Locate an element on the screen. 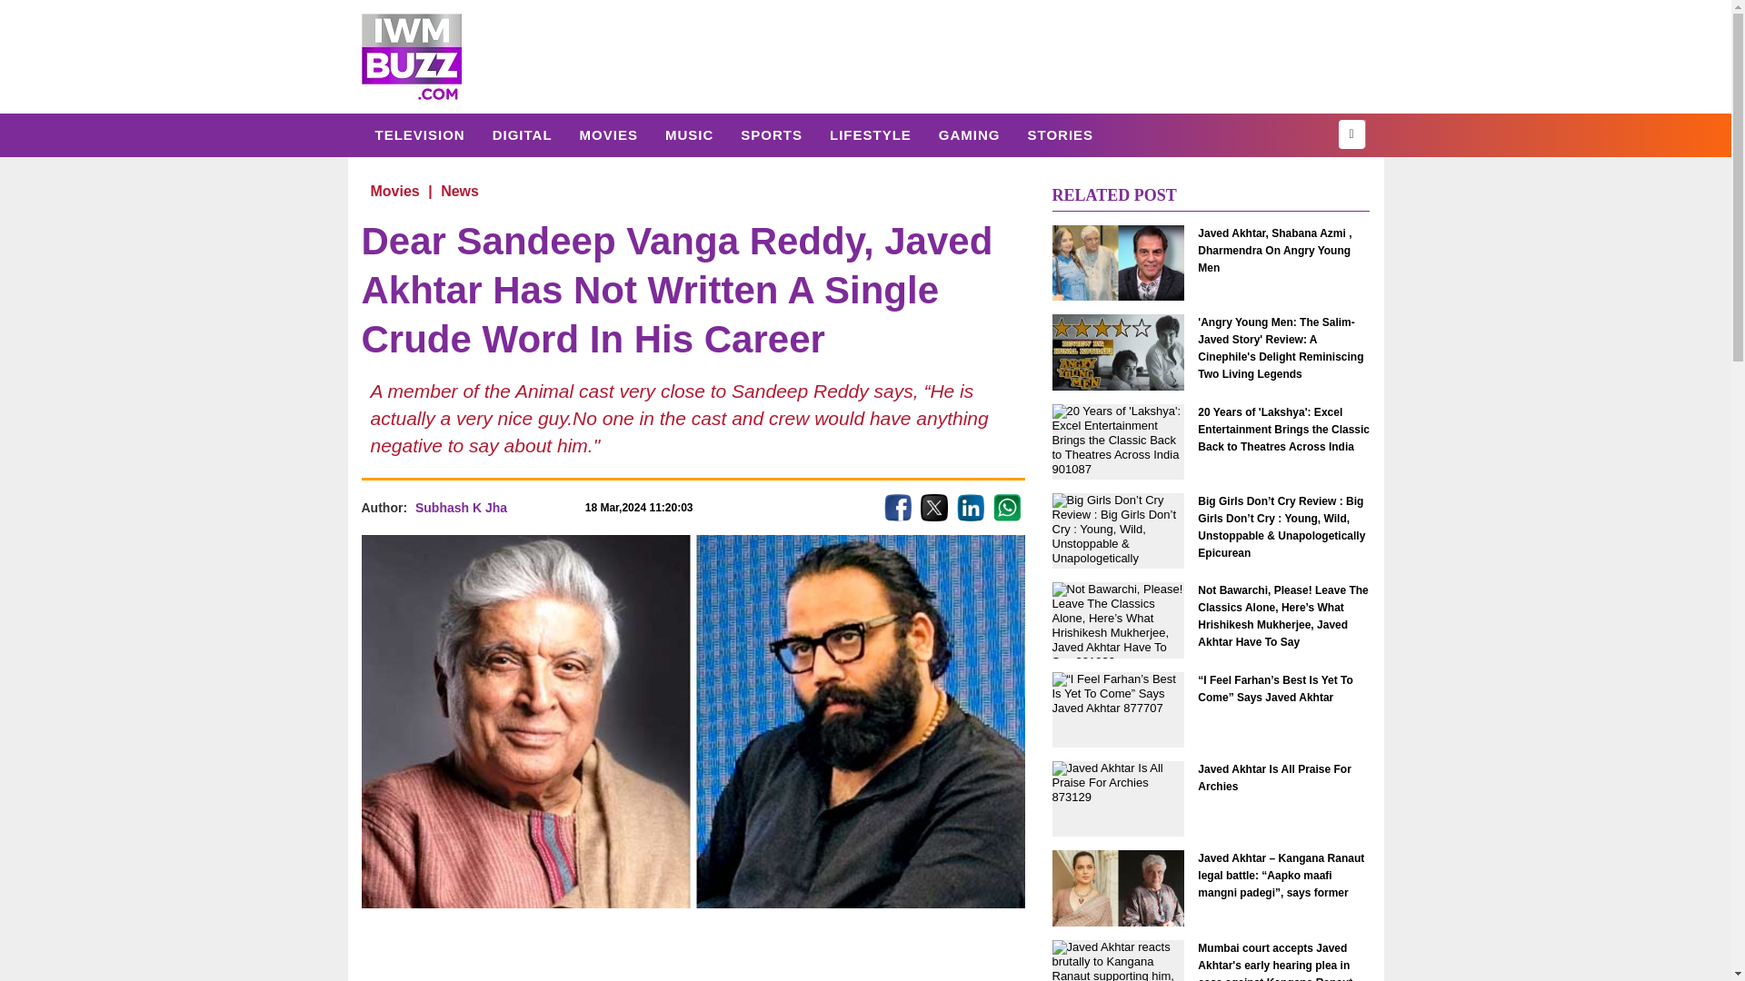  Digital is located at coordinates (522, 134).